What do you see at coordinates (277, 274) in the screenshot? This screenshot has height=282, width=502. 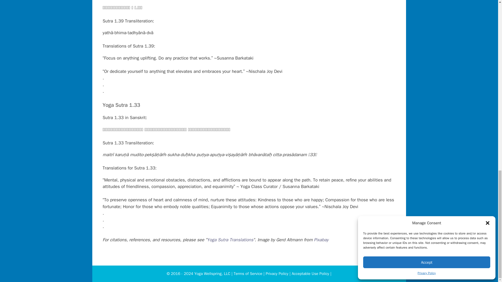 I see `Website Privacy Policy` at bounding box center [277, 274].